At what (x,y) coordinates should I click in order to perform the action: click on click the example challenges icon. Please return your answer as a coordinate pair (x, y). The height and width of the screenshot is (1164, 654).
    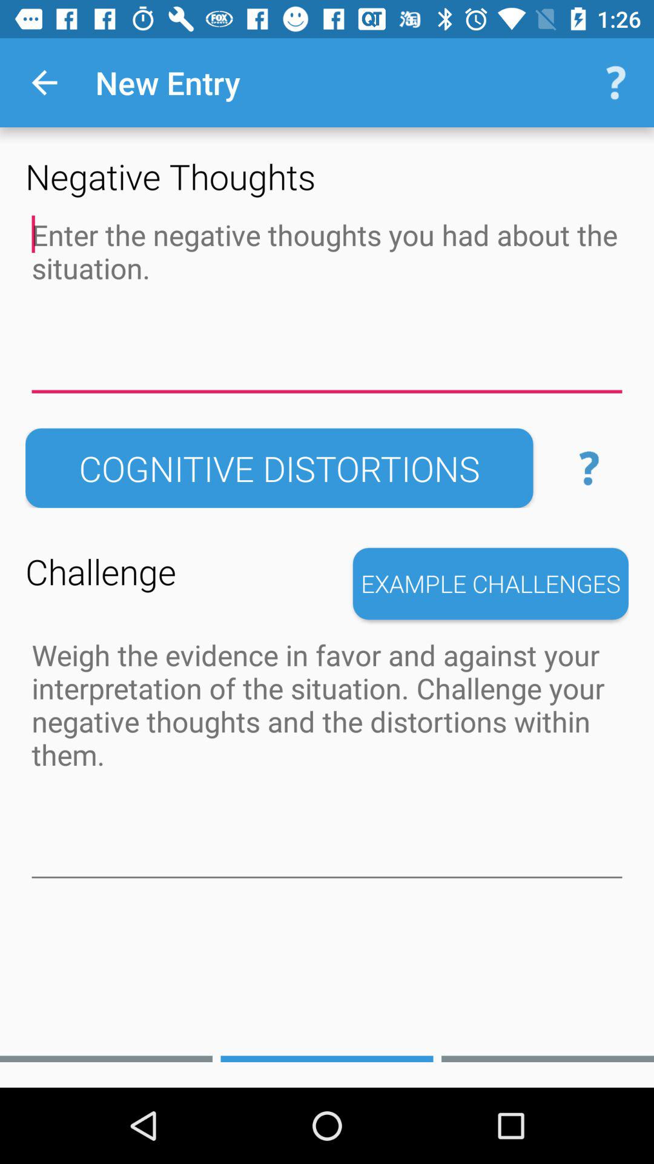
    Looking at the image, I should click on (490, 583).